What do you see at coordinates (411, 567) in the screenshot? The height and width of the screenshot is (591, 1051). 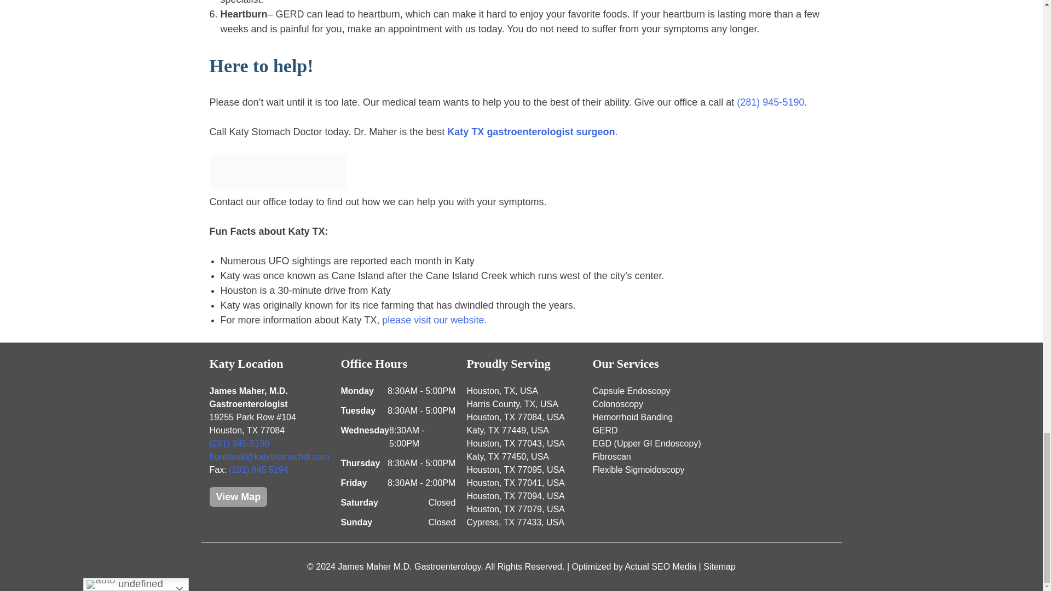 I see `James Maher M.D. Gastroenterology.` at bounding box center [411, 567].